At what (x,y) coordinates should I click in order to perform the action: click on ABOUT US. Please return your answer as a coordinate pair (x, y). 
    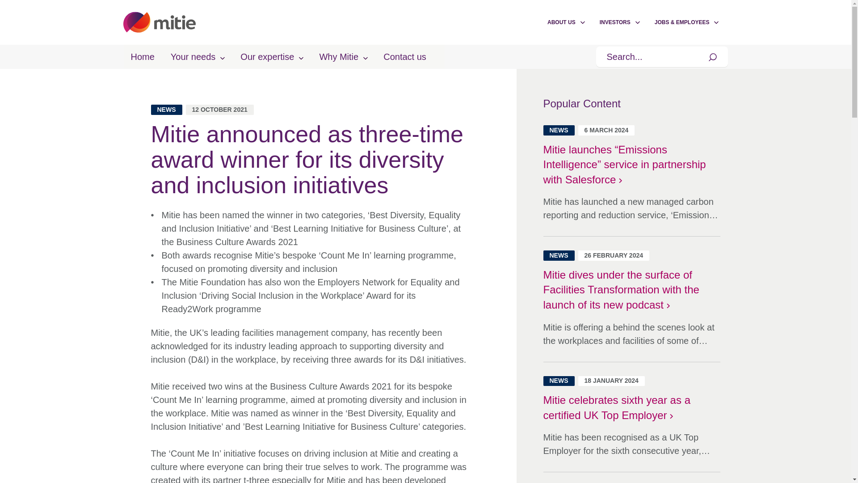
    Looking at the image, I should click on (561, 22).